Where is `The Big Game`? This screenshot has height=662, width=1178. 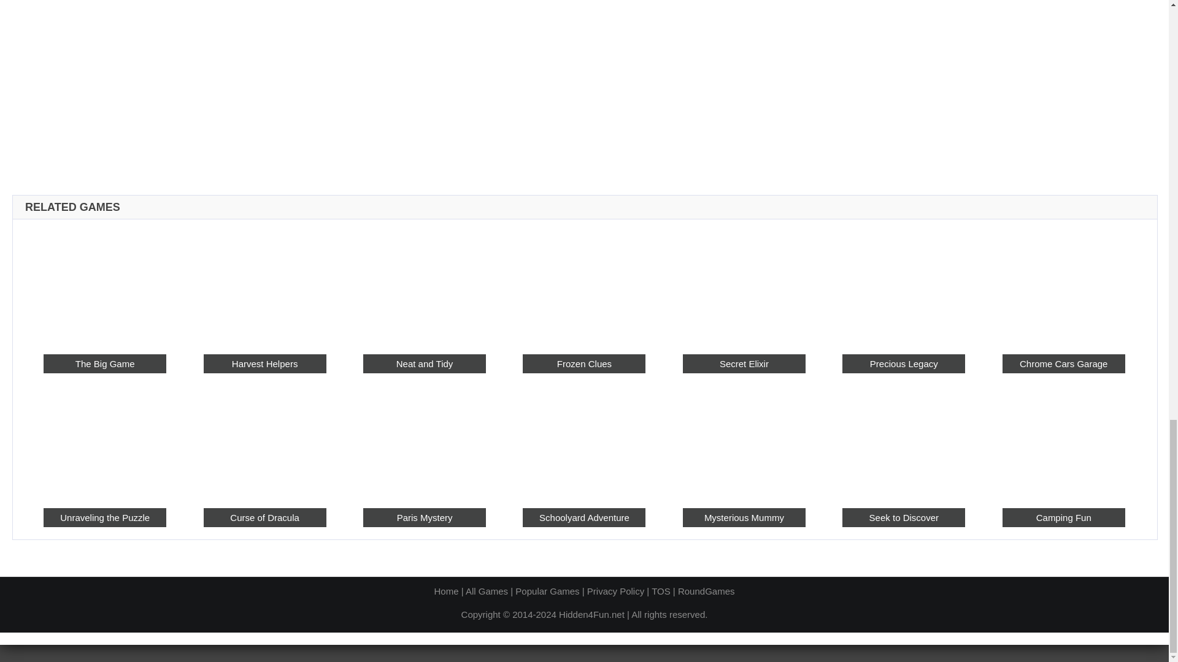
The Big Game is located at coordinates (104, 363).